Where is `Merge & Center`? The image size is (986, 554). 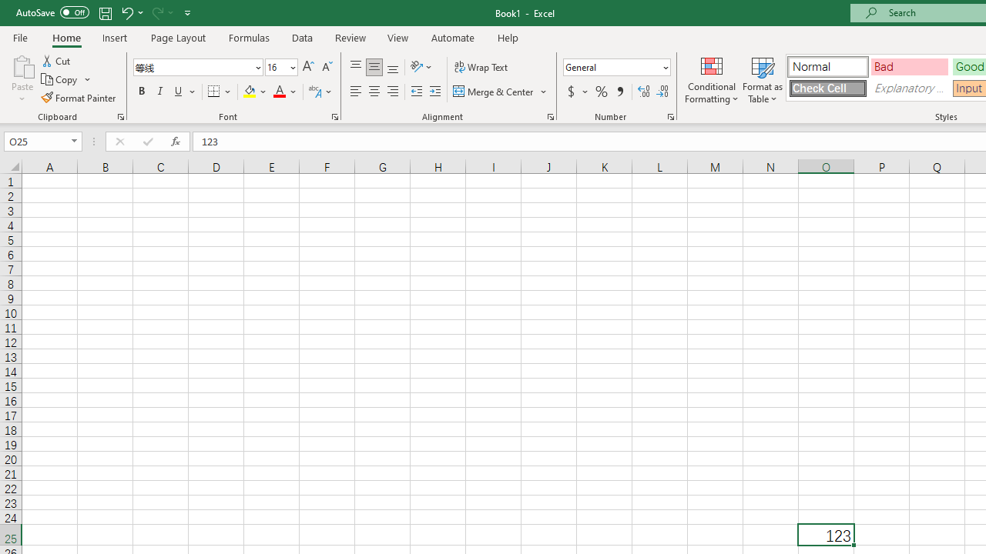 Merge & Center is located at coordinates (494, 92).